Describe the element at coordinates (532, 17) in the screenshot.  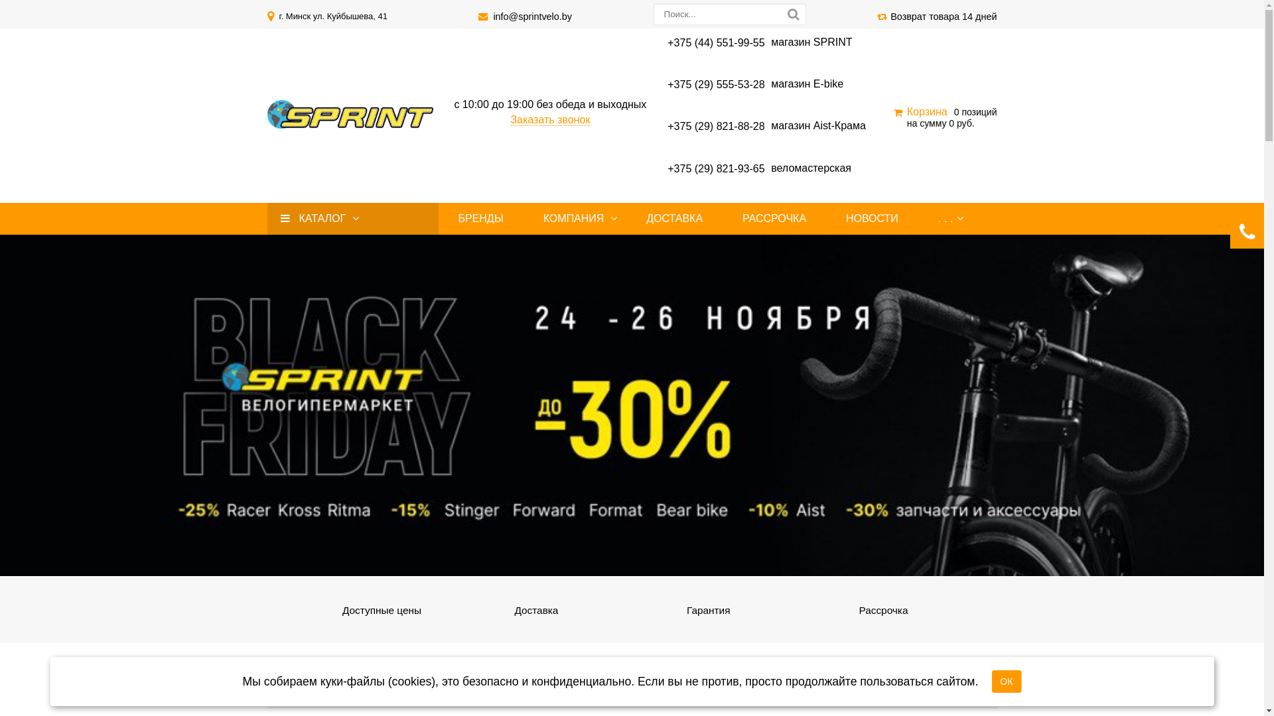
I see `info@sprintvelo.by` at that location.